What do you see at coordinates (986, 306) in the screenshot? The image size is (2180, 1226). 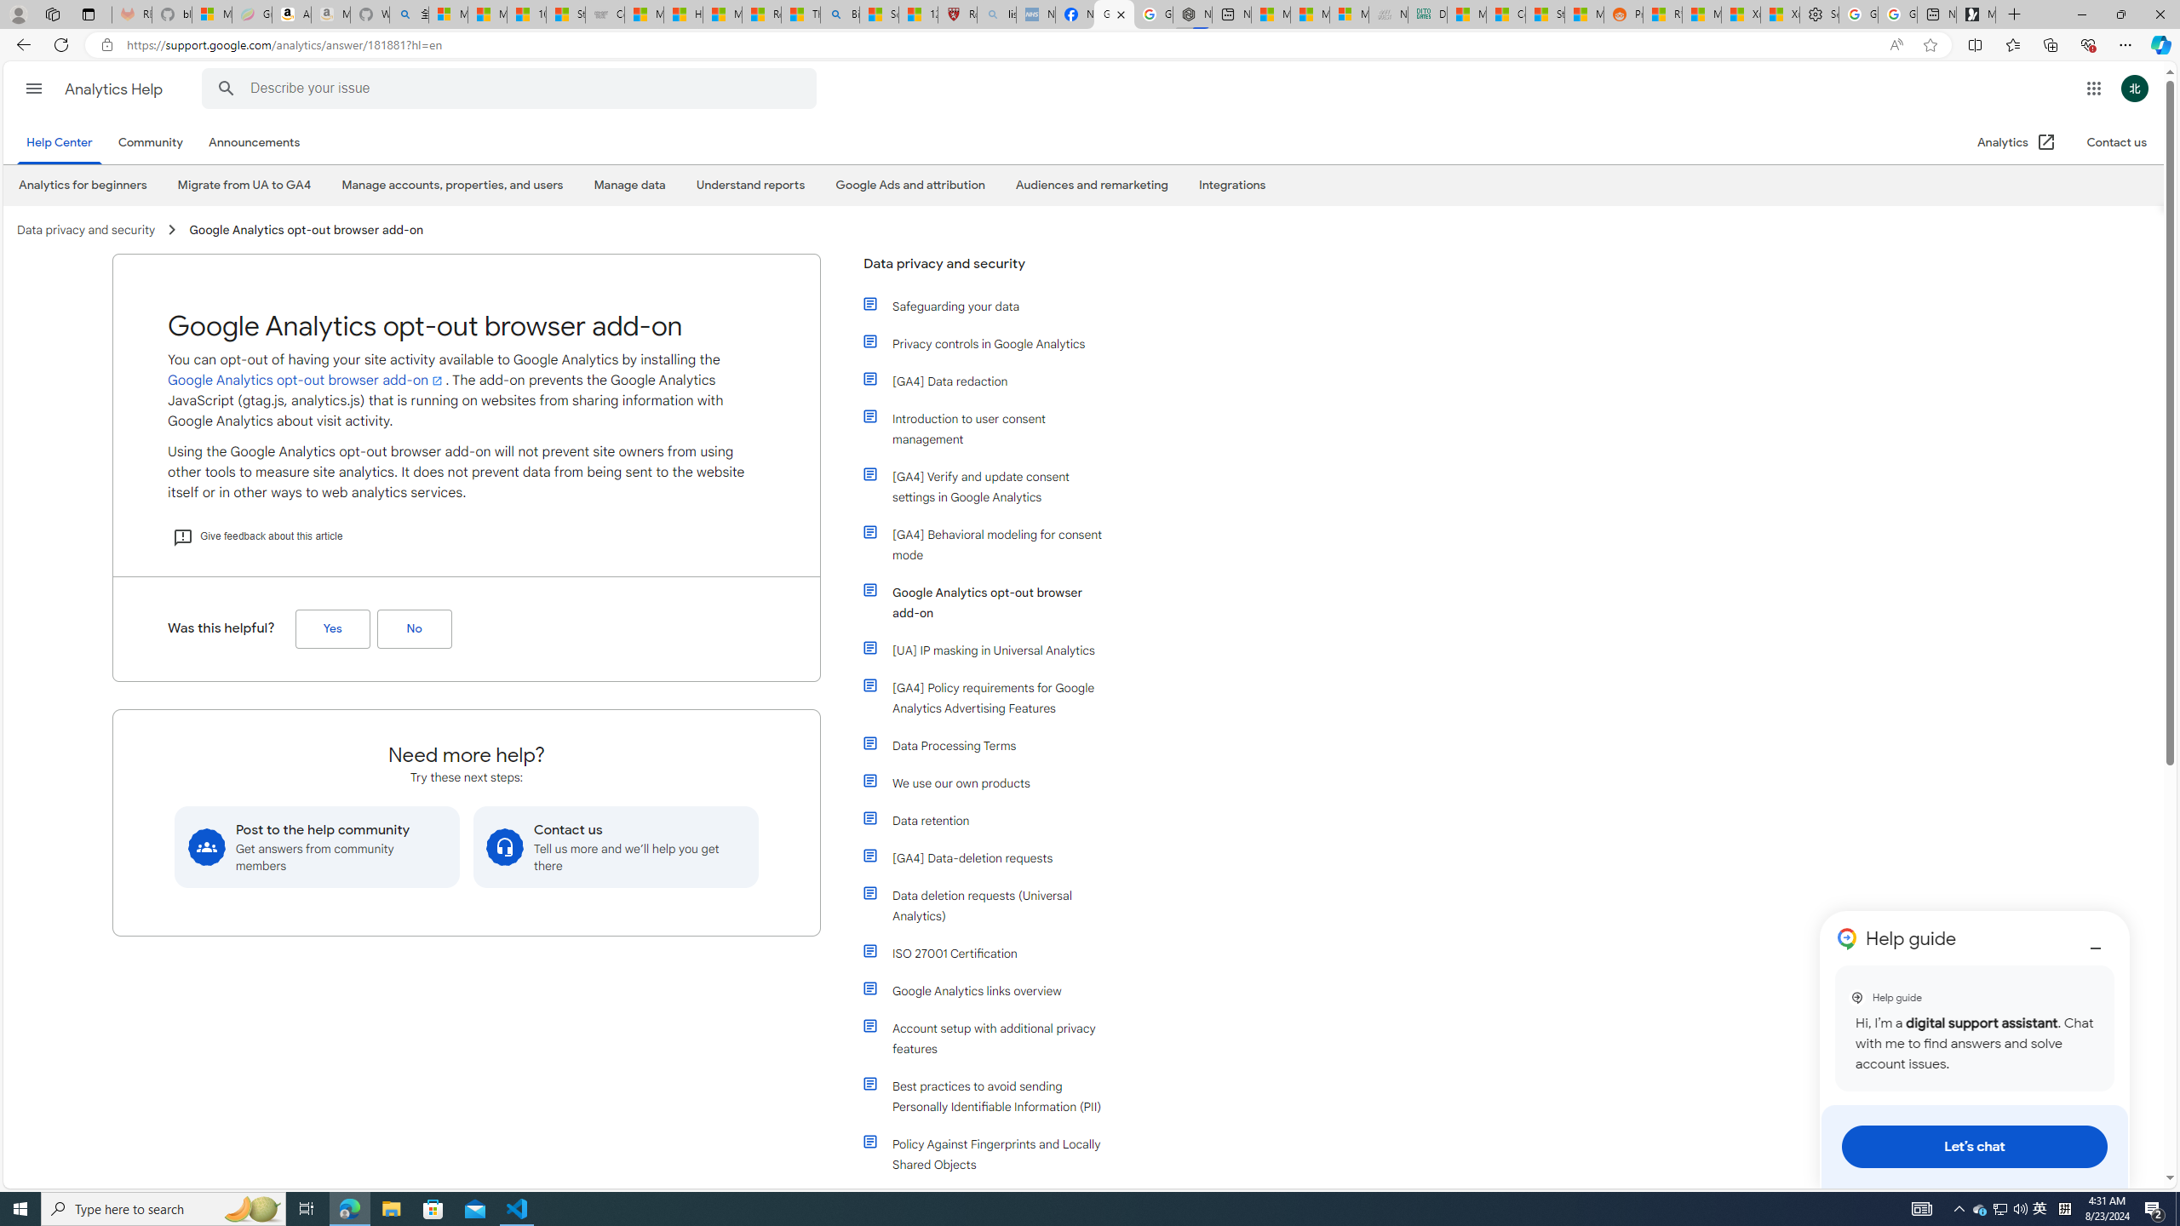 I see `Safeguarding your data` at bounding box center [986, 306].